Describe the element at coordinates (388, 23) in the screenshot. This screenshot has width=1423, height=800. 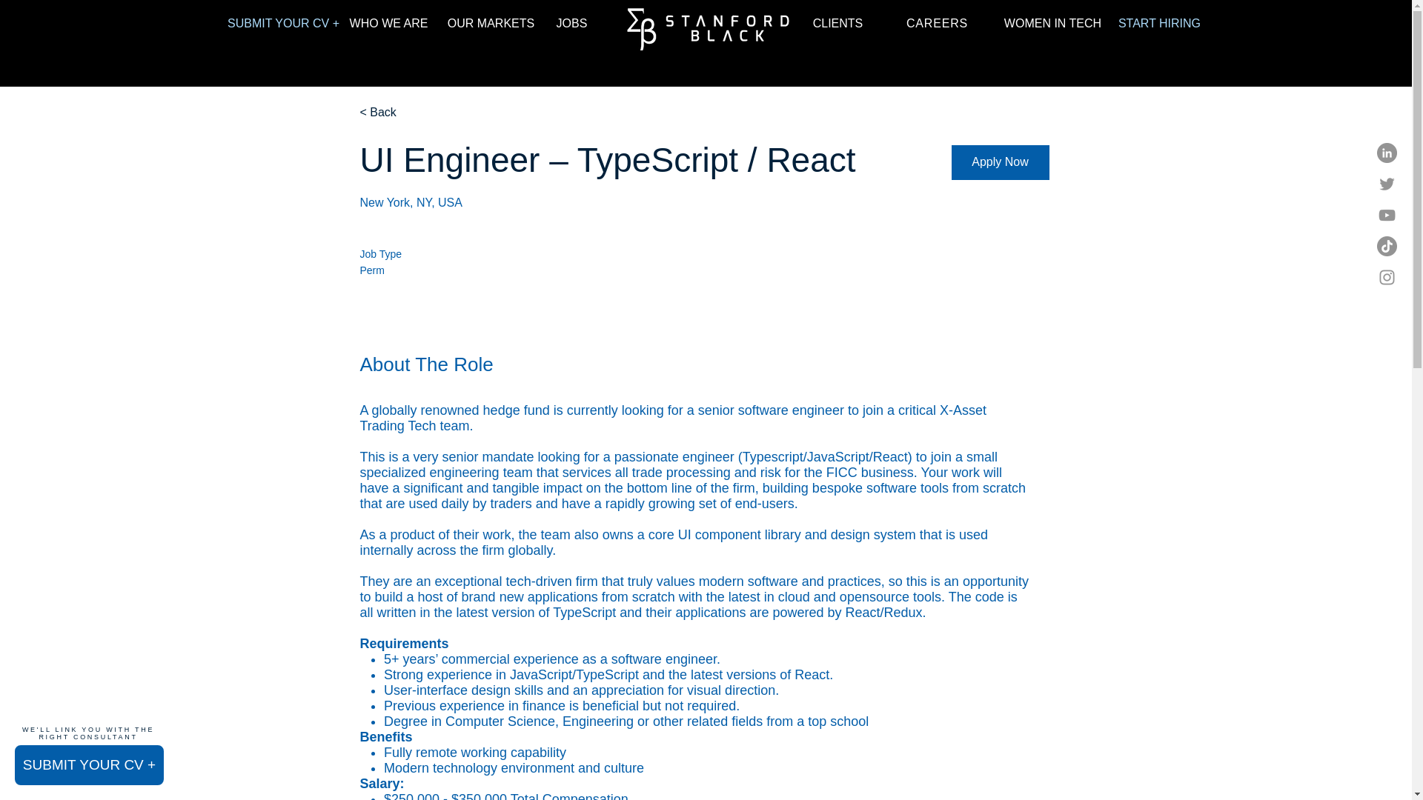
I see `WHO WE ARE` at that location.